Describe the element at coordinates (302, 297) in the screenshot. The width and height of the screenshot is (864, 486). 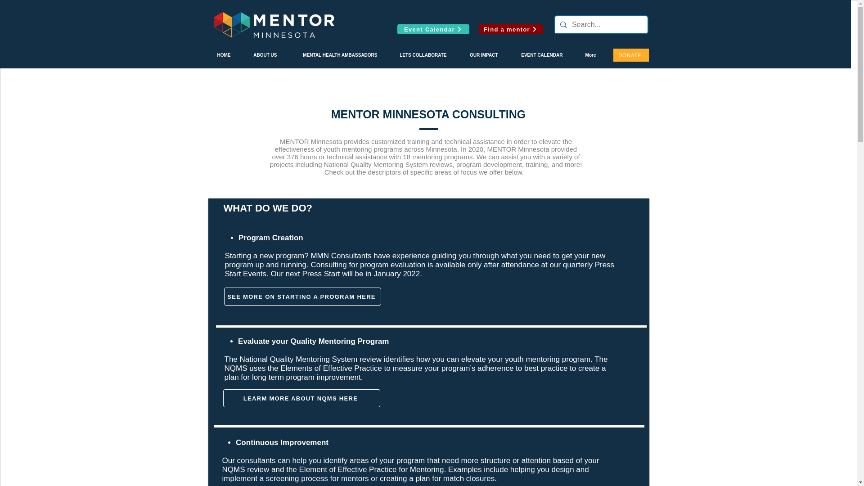
I see `SEE MORE ON STARTING A PROGRAM HERE` at that location.